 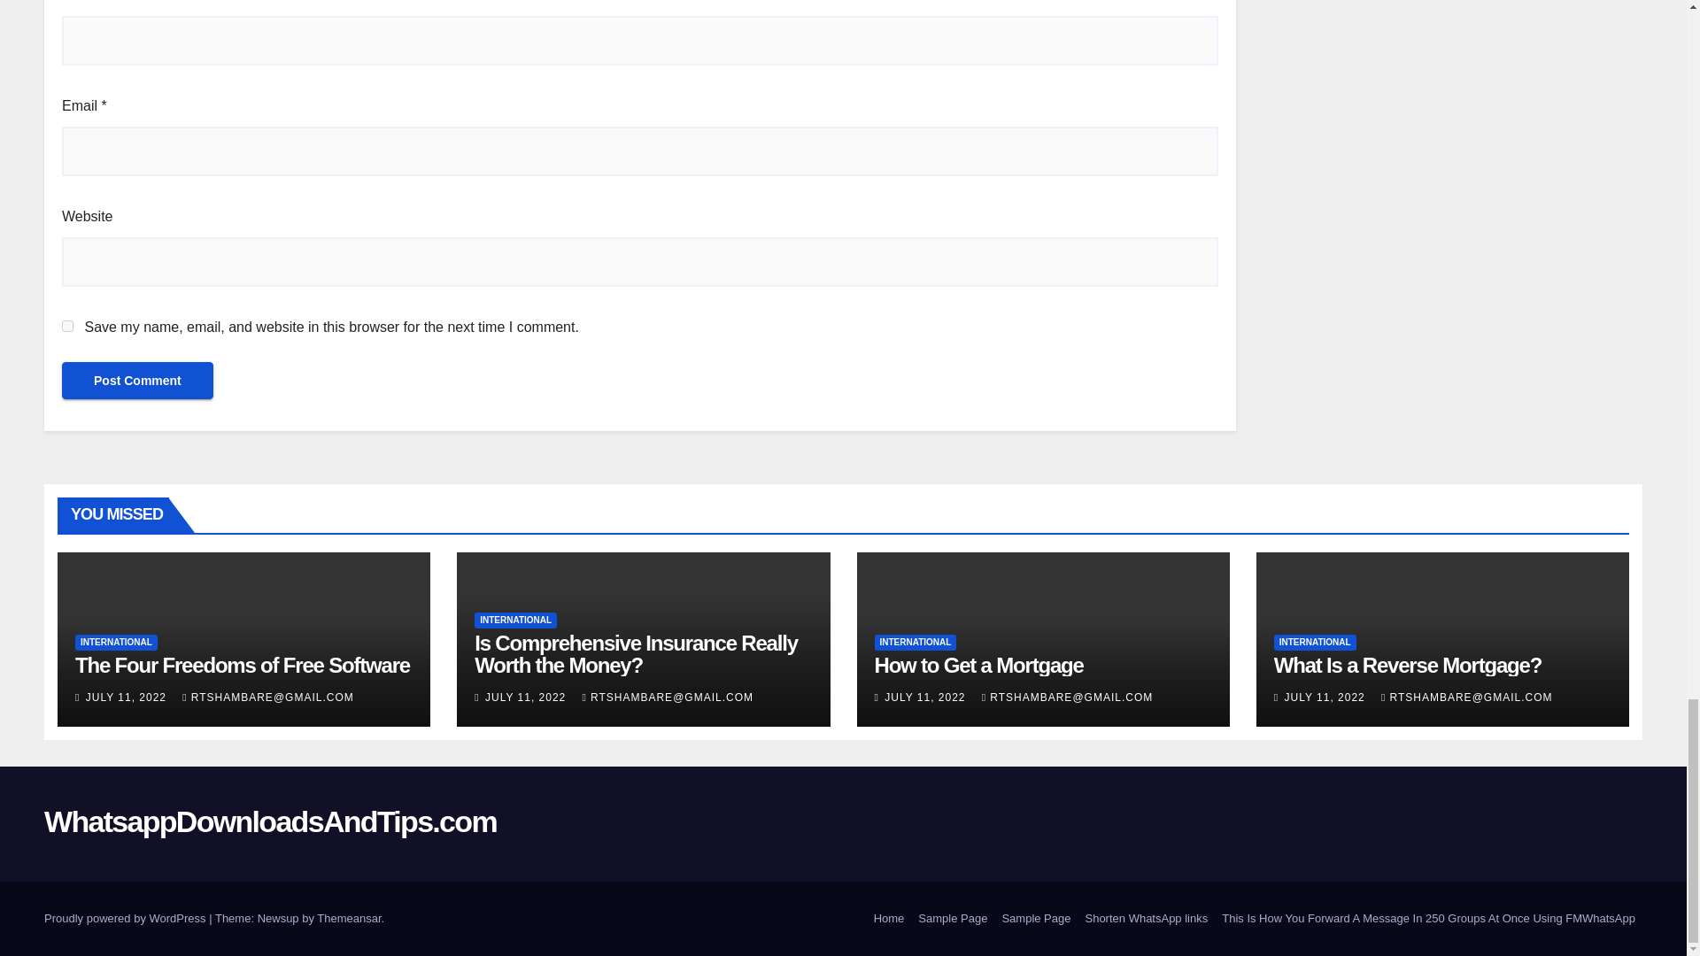 What do you see at coordinates (1408, 664) in the screenshot?
I see `Permalink to: What Is a Reverse Mortgage?` at bounding box center [1408, 664].